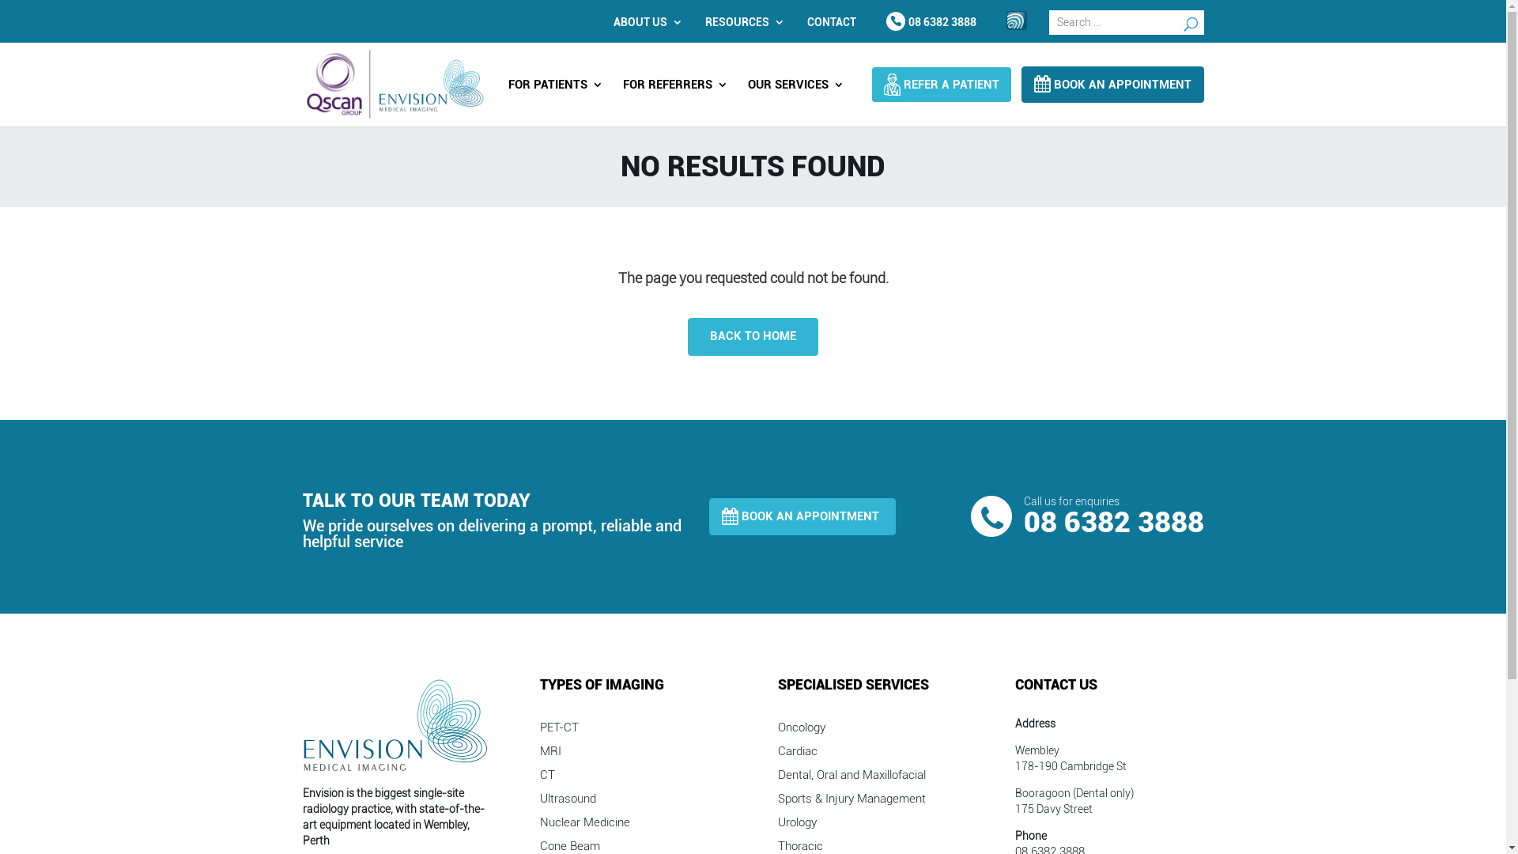 The height and width of the screenshot is (854, 1518). I want to click on BACK TO HOME, so click(753, 337).